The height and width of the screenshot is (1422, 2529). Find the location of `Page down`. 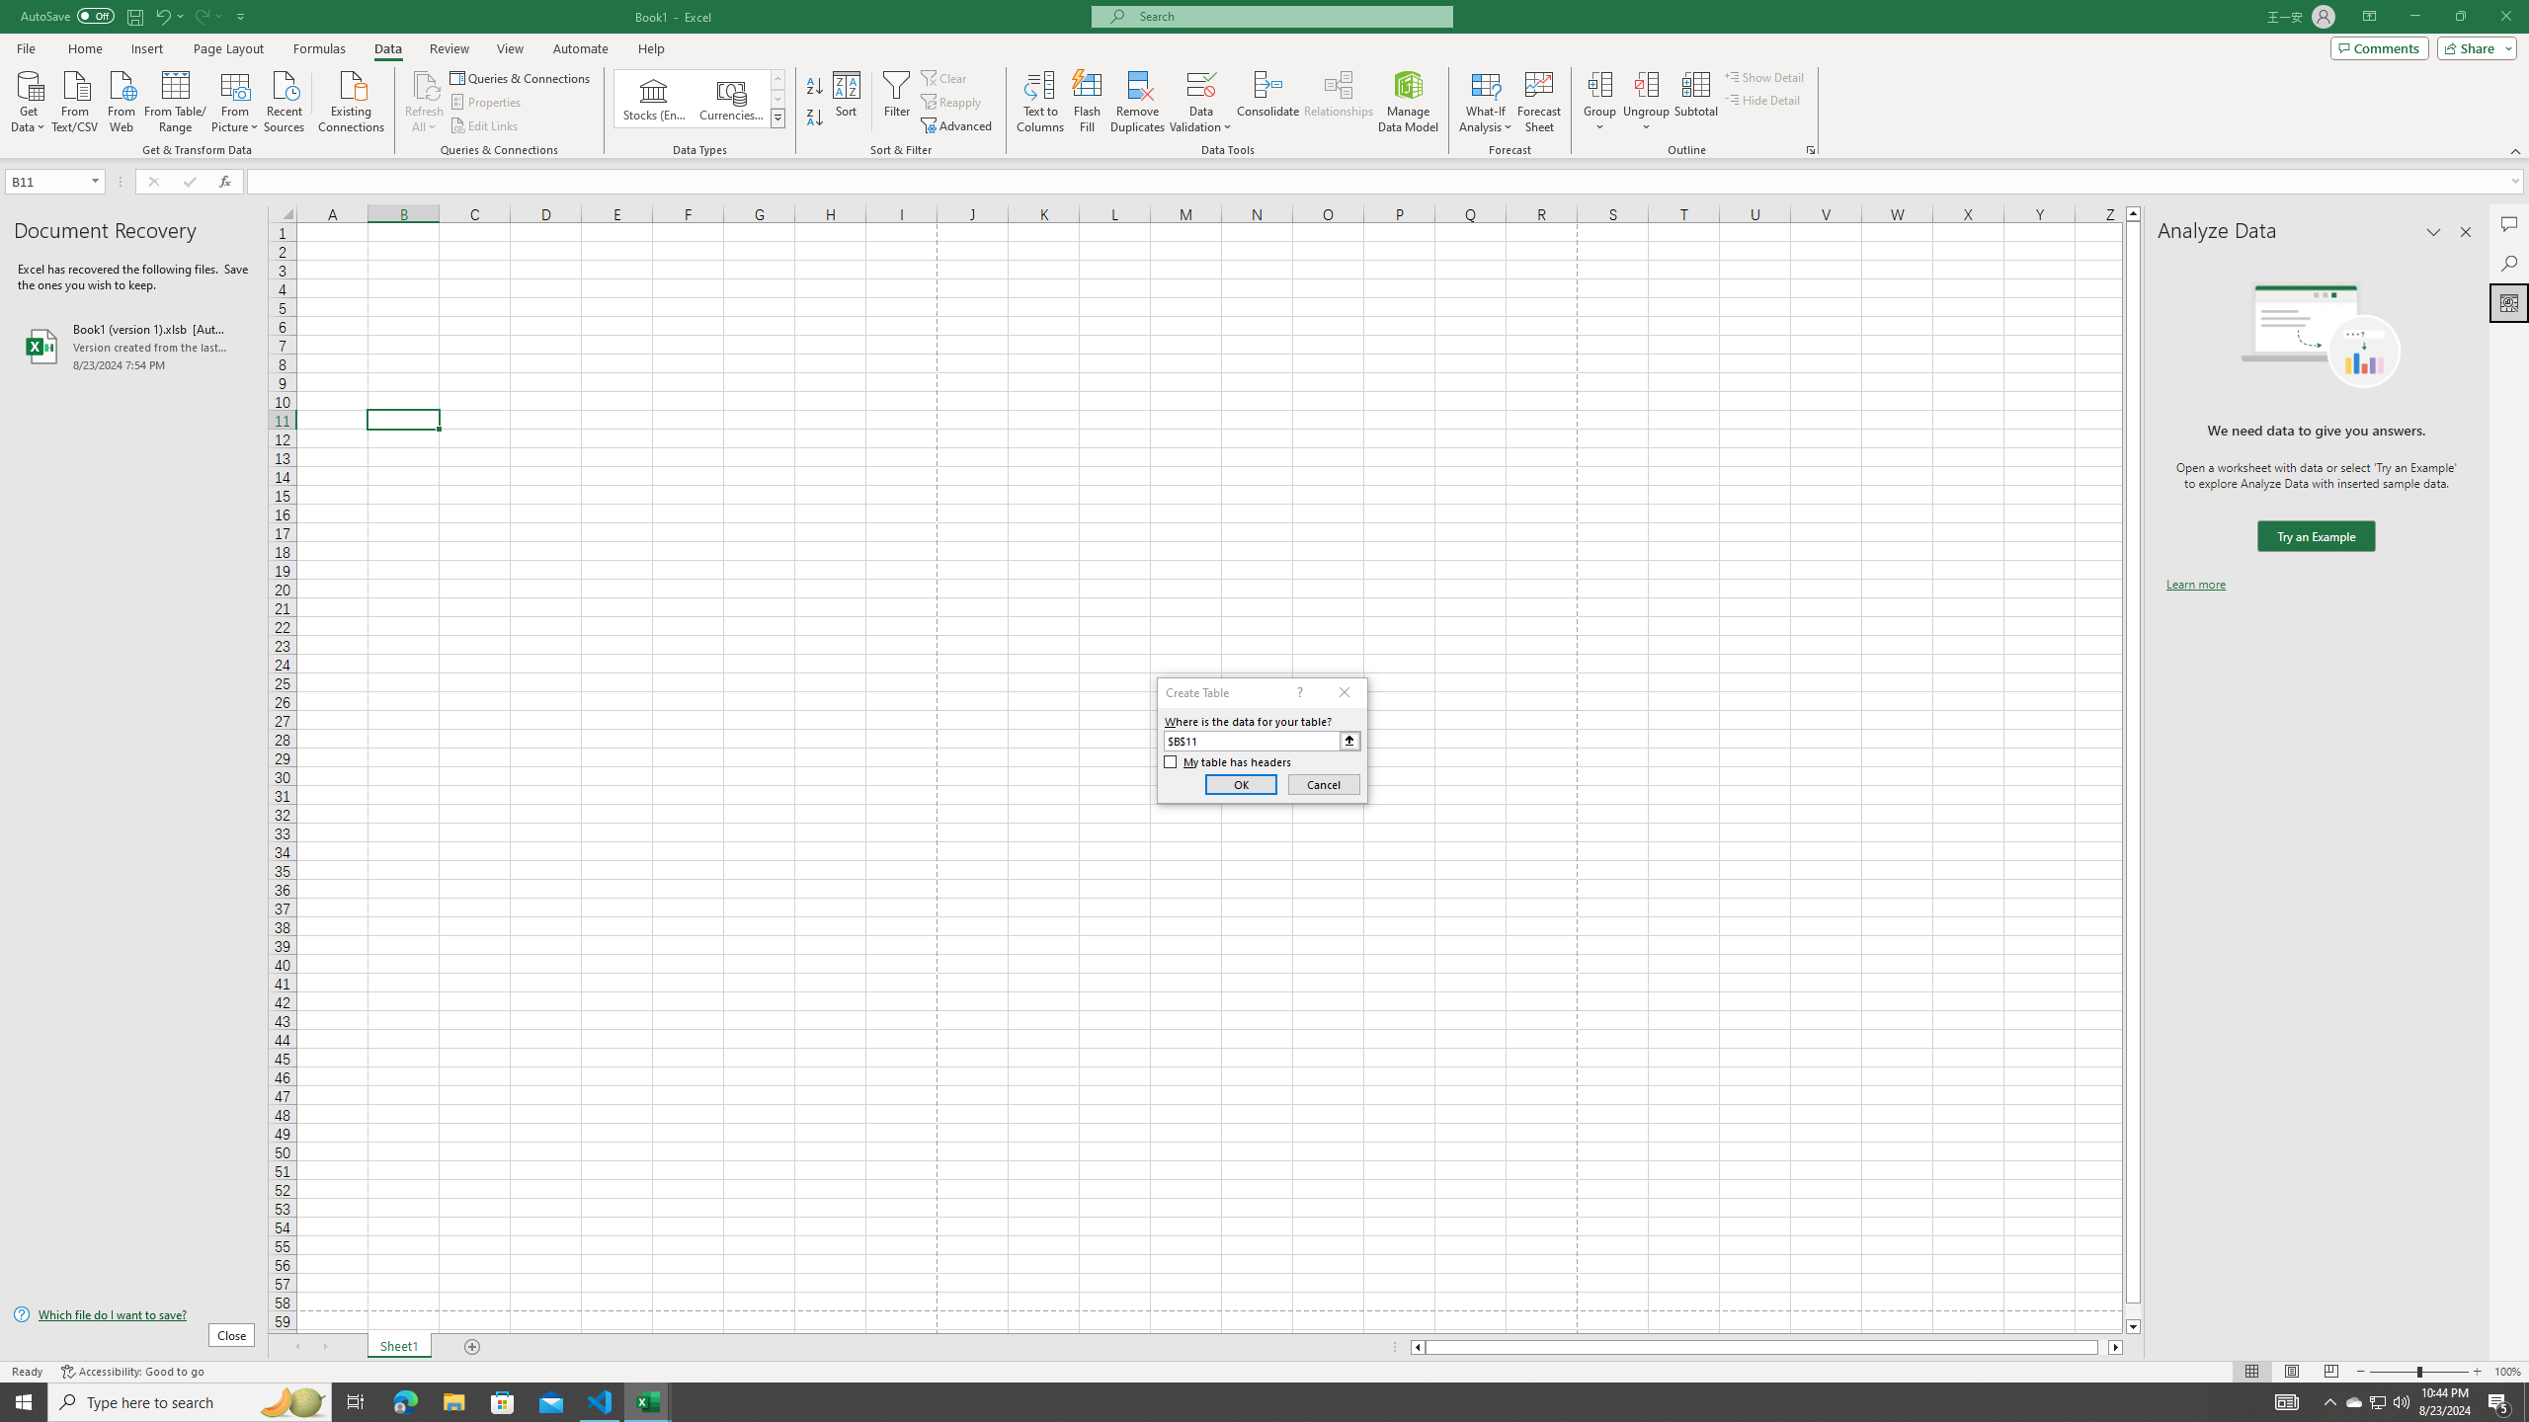

Page down is located at coordinates (2133, 1311).